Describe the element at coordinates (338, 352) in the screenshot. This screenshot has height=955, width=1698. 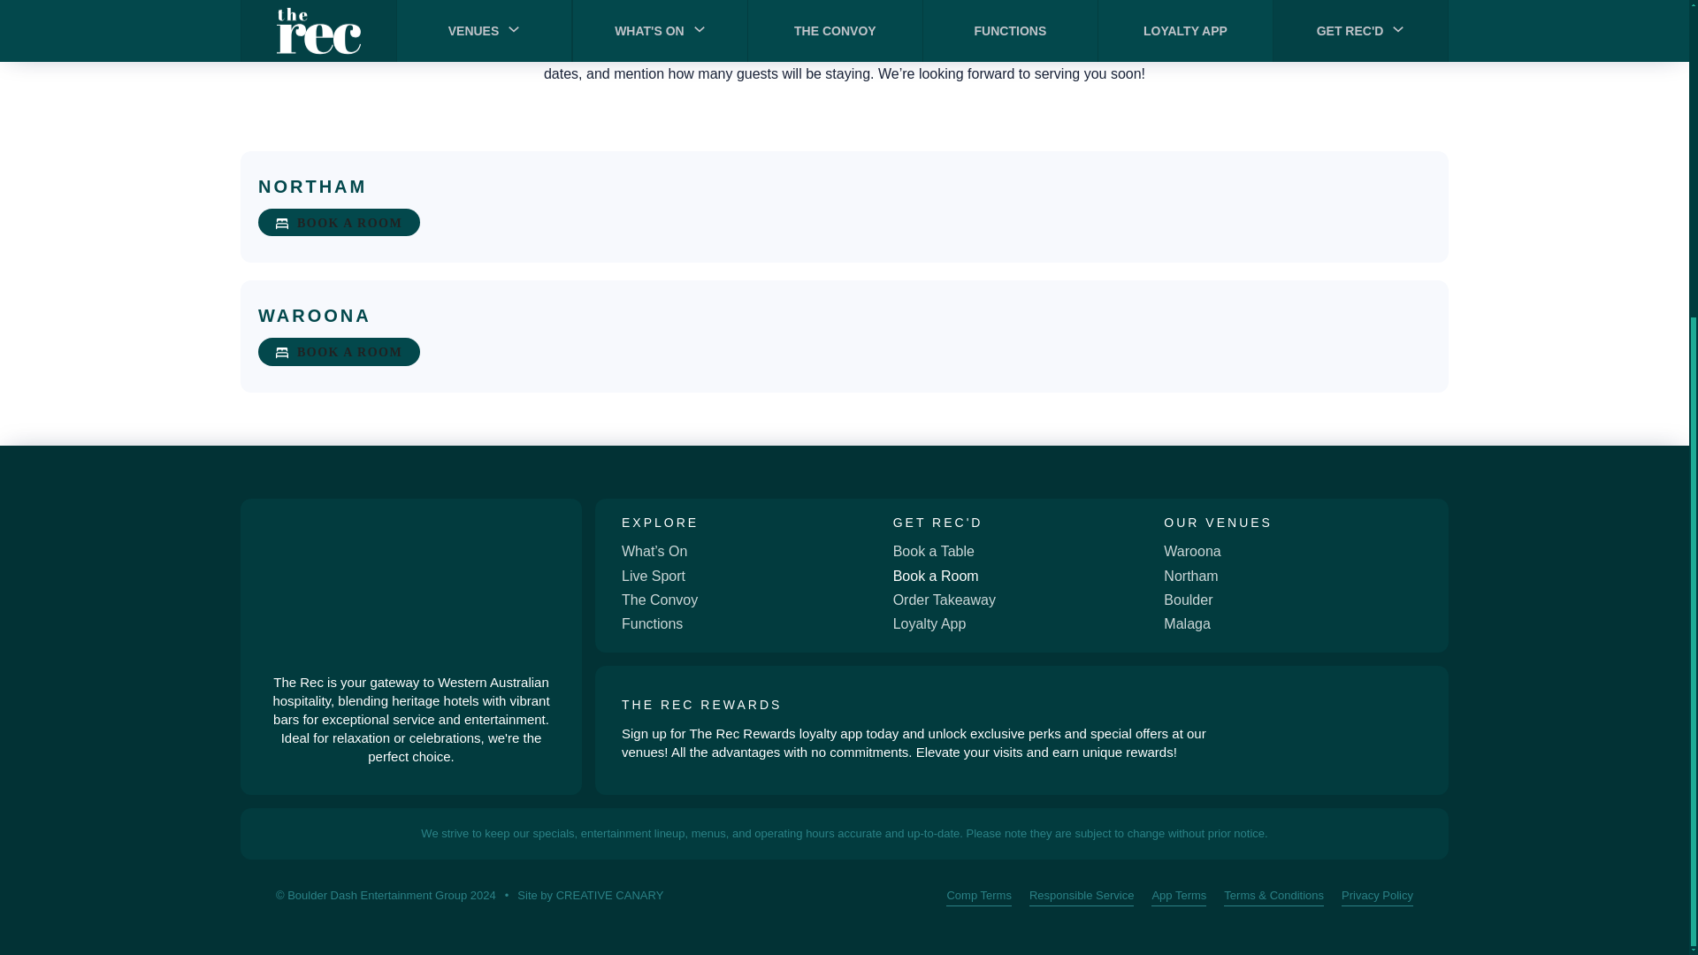
I see `Book a Room at Waroona` at that location.